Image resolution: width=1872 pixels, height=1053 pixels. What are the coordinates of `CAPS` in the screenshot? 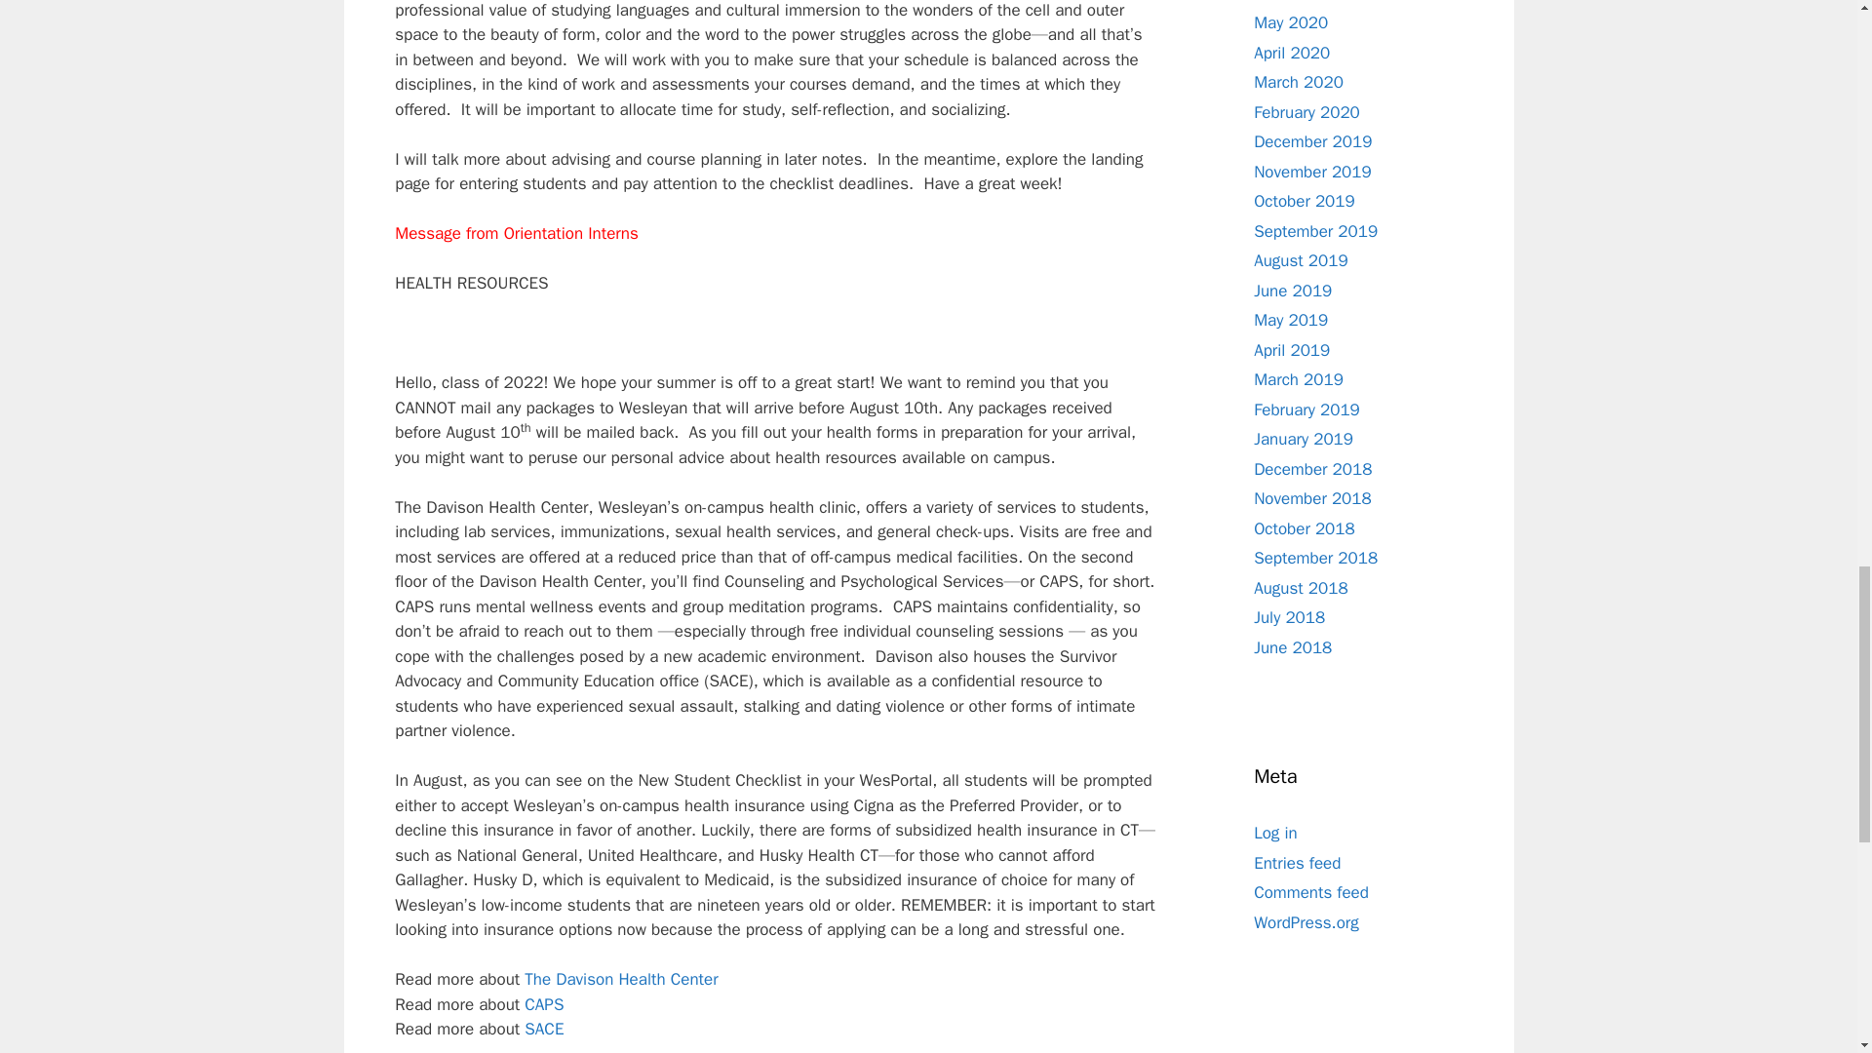 It's located at (543, 1004).